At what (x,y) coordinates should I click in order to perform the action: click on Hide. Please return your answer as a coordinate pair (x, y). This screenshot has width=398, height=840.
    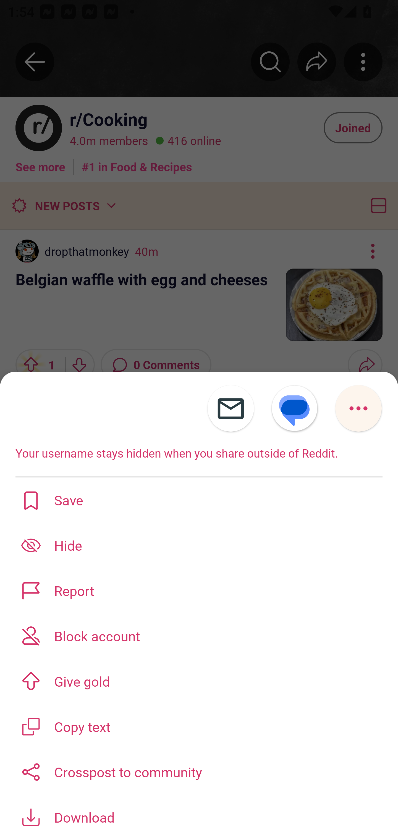
    Looking at the image, I should click on (199, 545).